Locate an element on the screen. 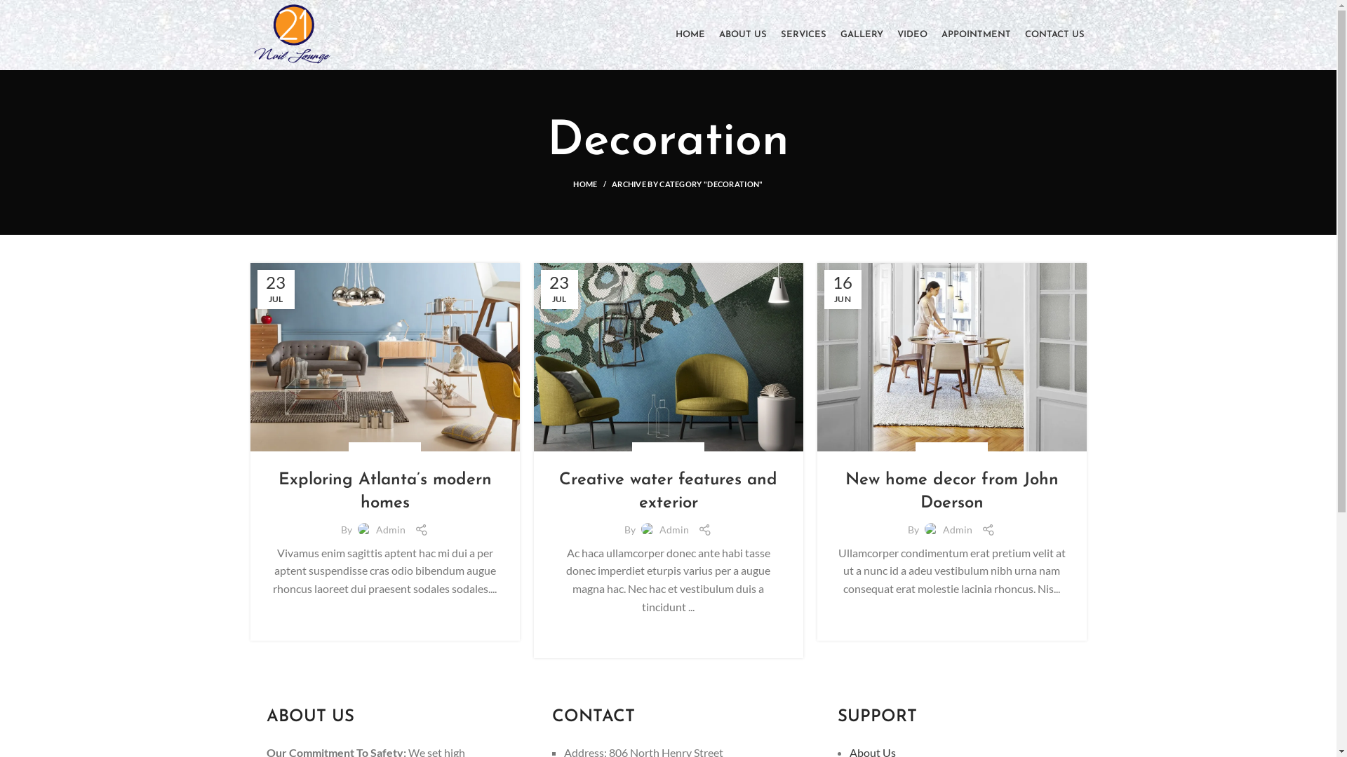 The height and width of the screenshot is (757, 1347). SERVICES is located at coordinates (803, 35).